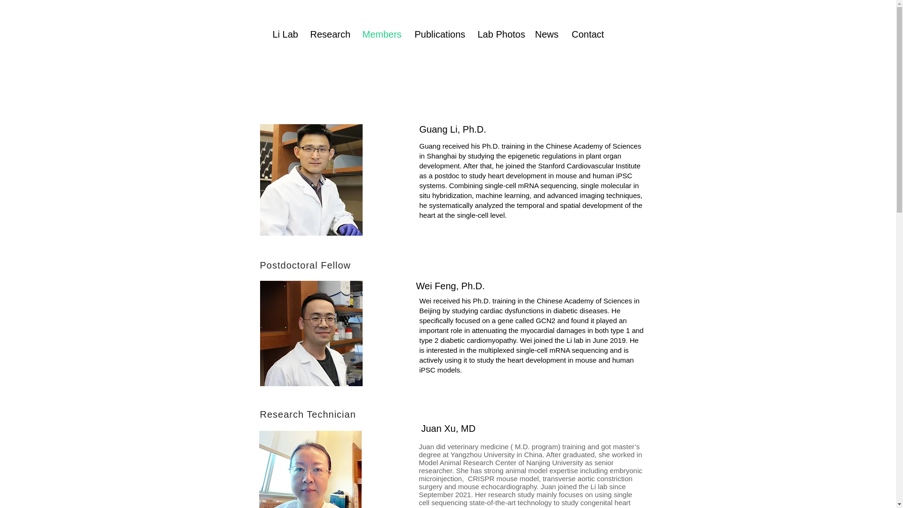 The height and width of the screenshot is (508, 903). What do you see at coordinates (438, 34) in the screenshot?
I see `Publications` at bounding box center [438, 34].